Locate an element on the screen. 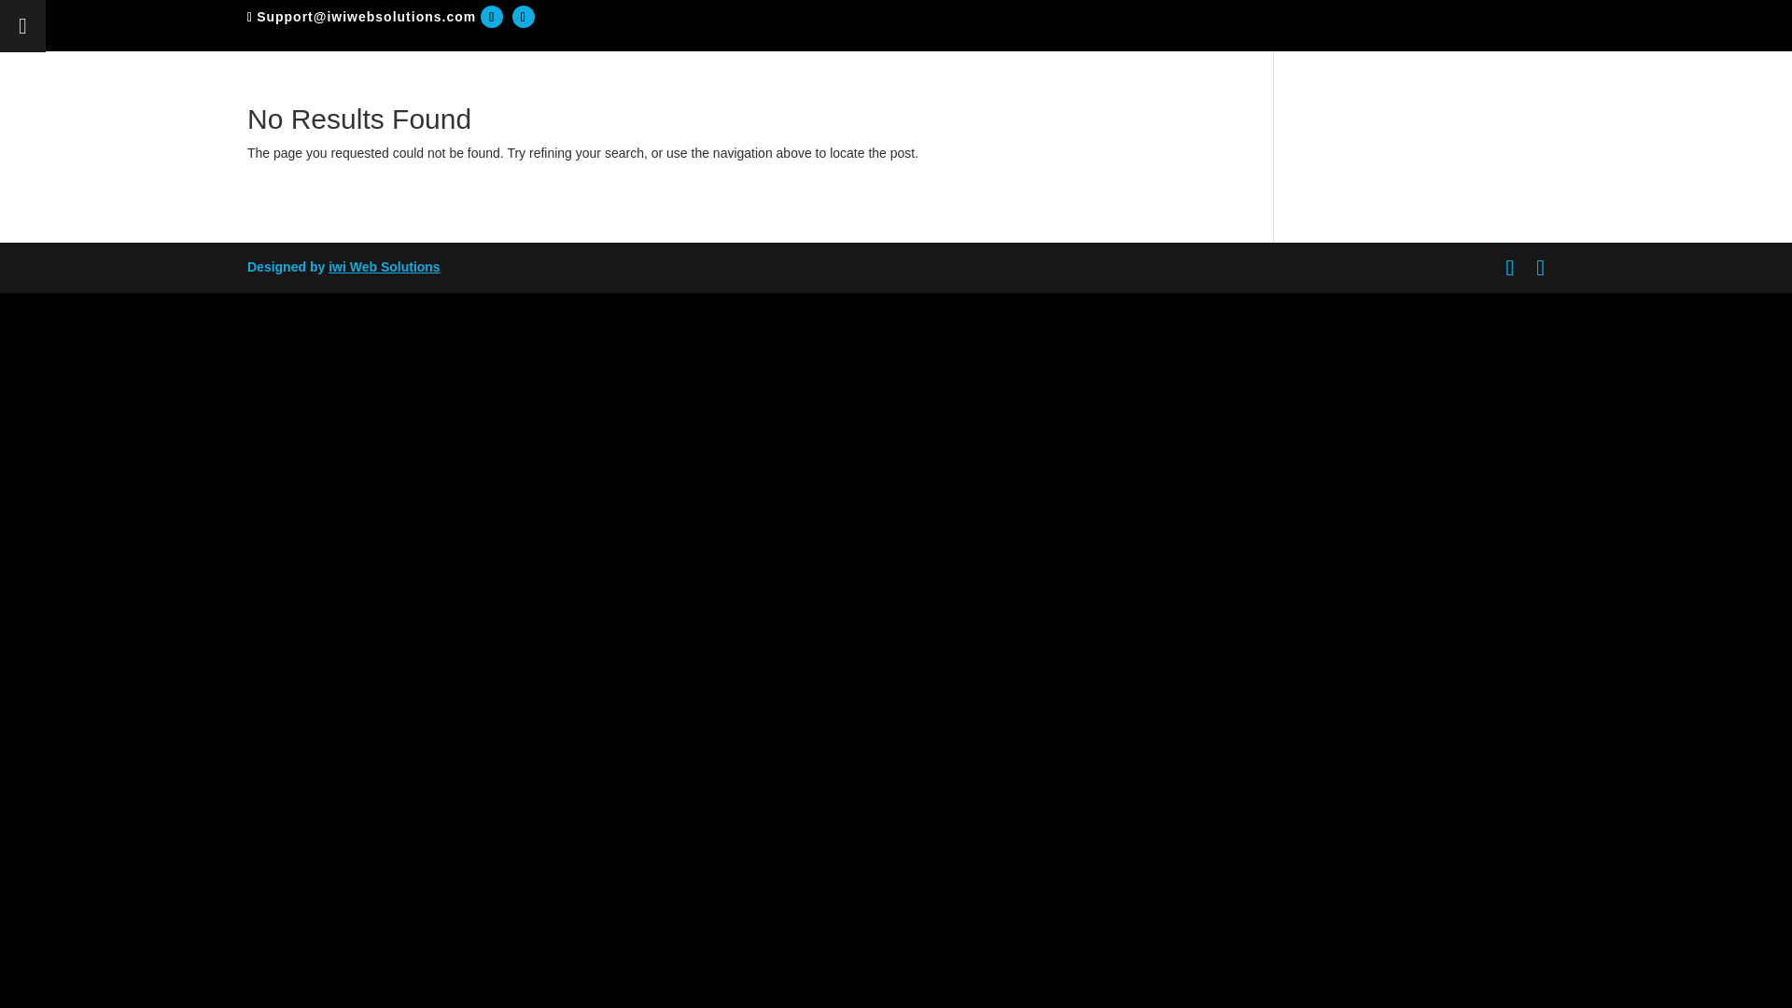 This screenshot has width=1792, height=1008. iwi Web Solutions is located at coordinates (385, 266).